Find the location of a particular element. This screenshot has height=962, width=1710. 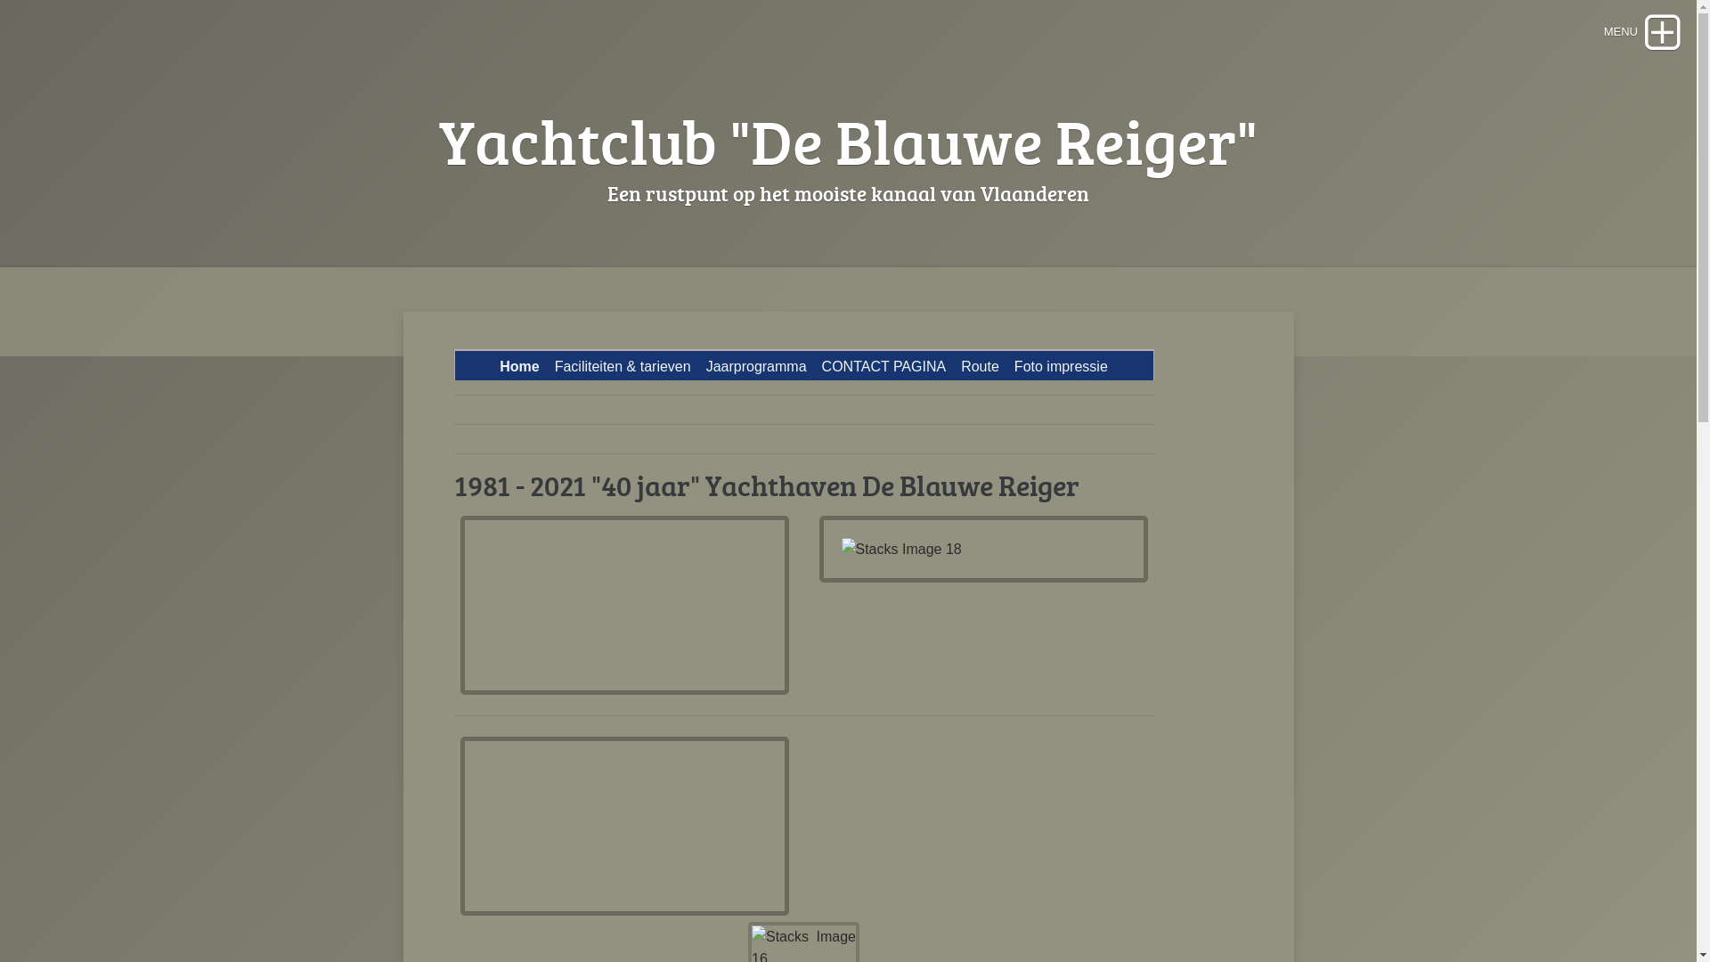

Faciliteiten & tarieven is located at coordinates (623, 367).